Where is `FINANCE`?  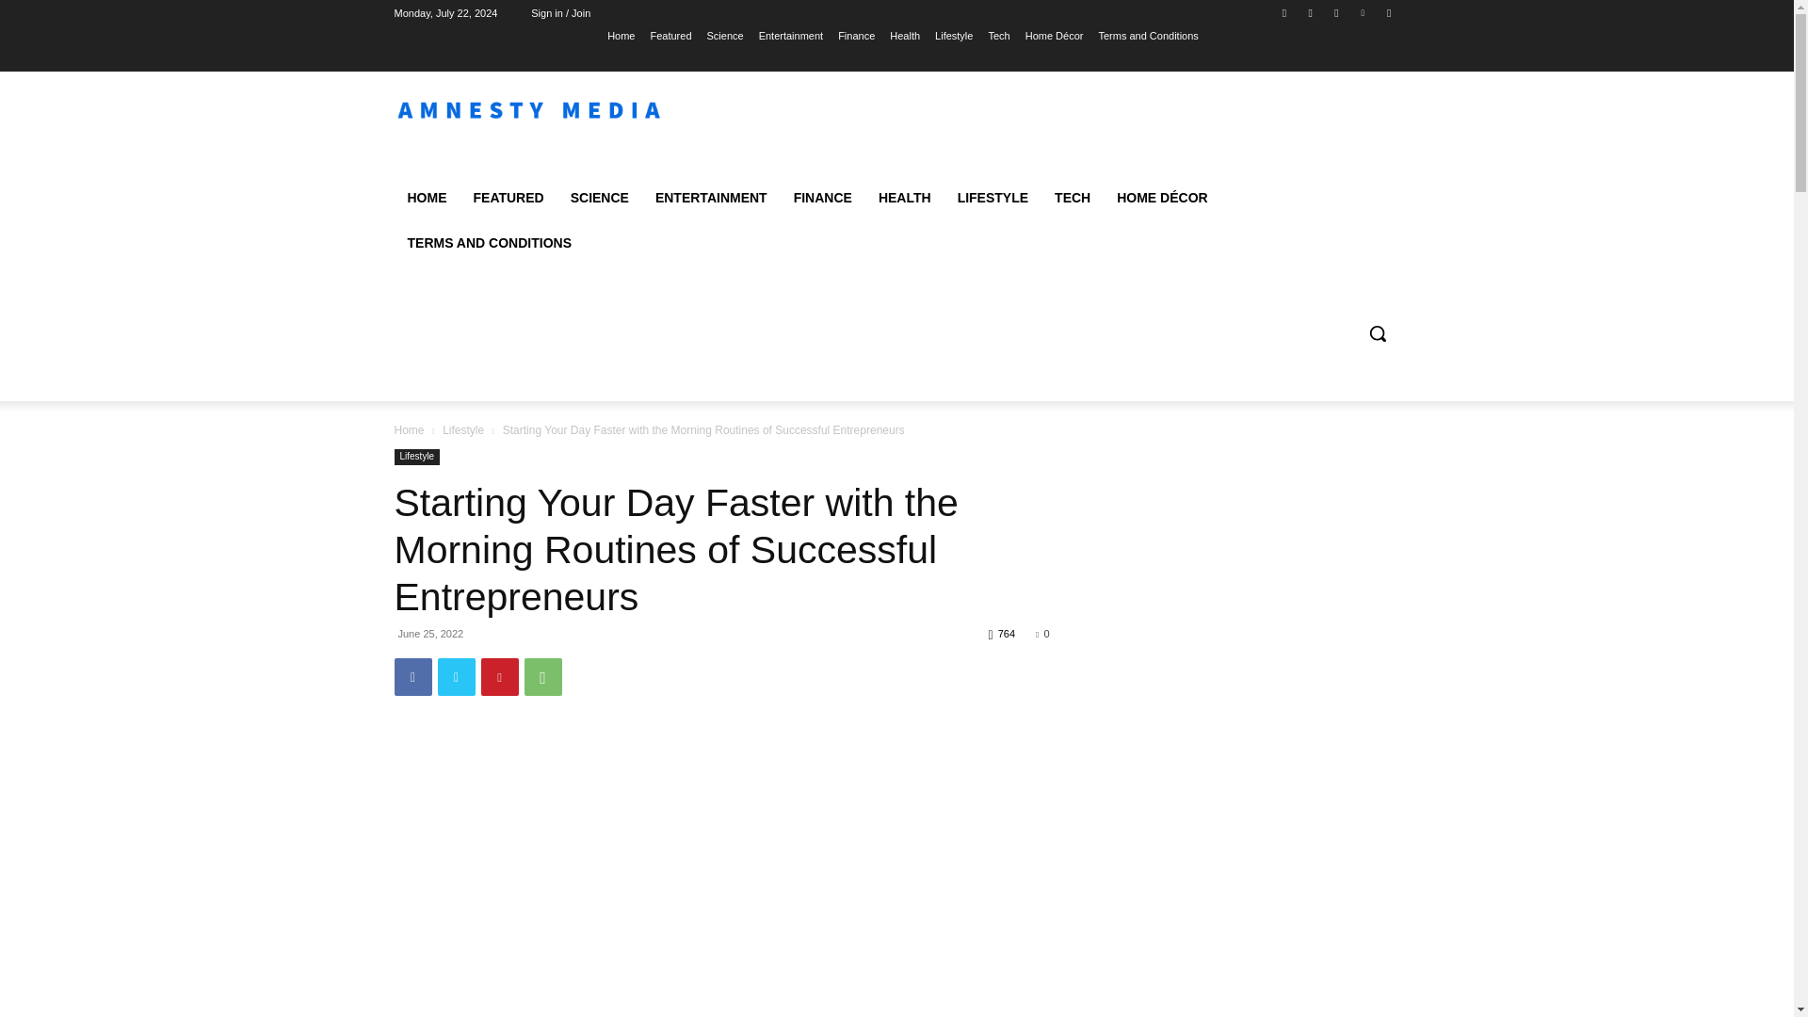 FINANCE is located at coordinates (823, 198).